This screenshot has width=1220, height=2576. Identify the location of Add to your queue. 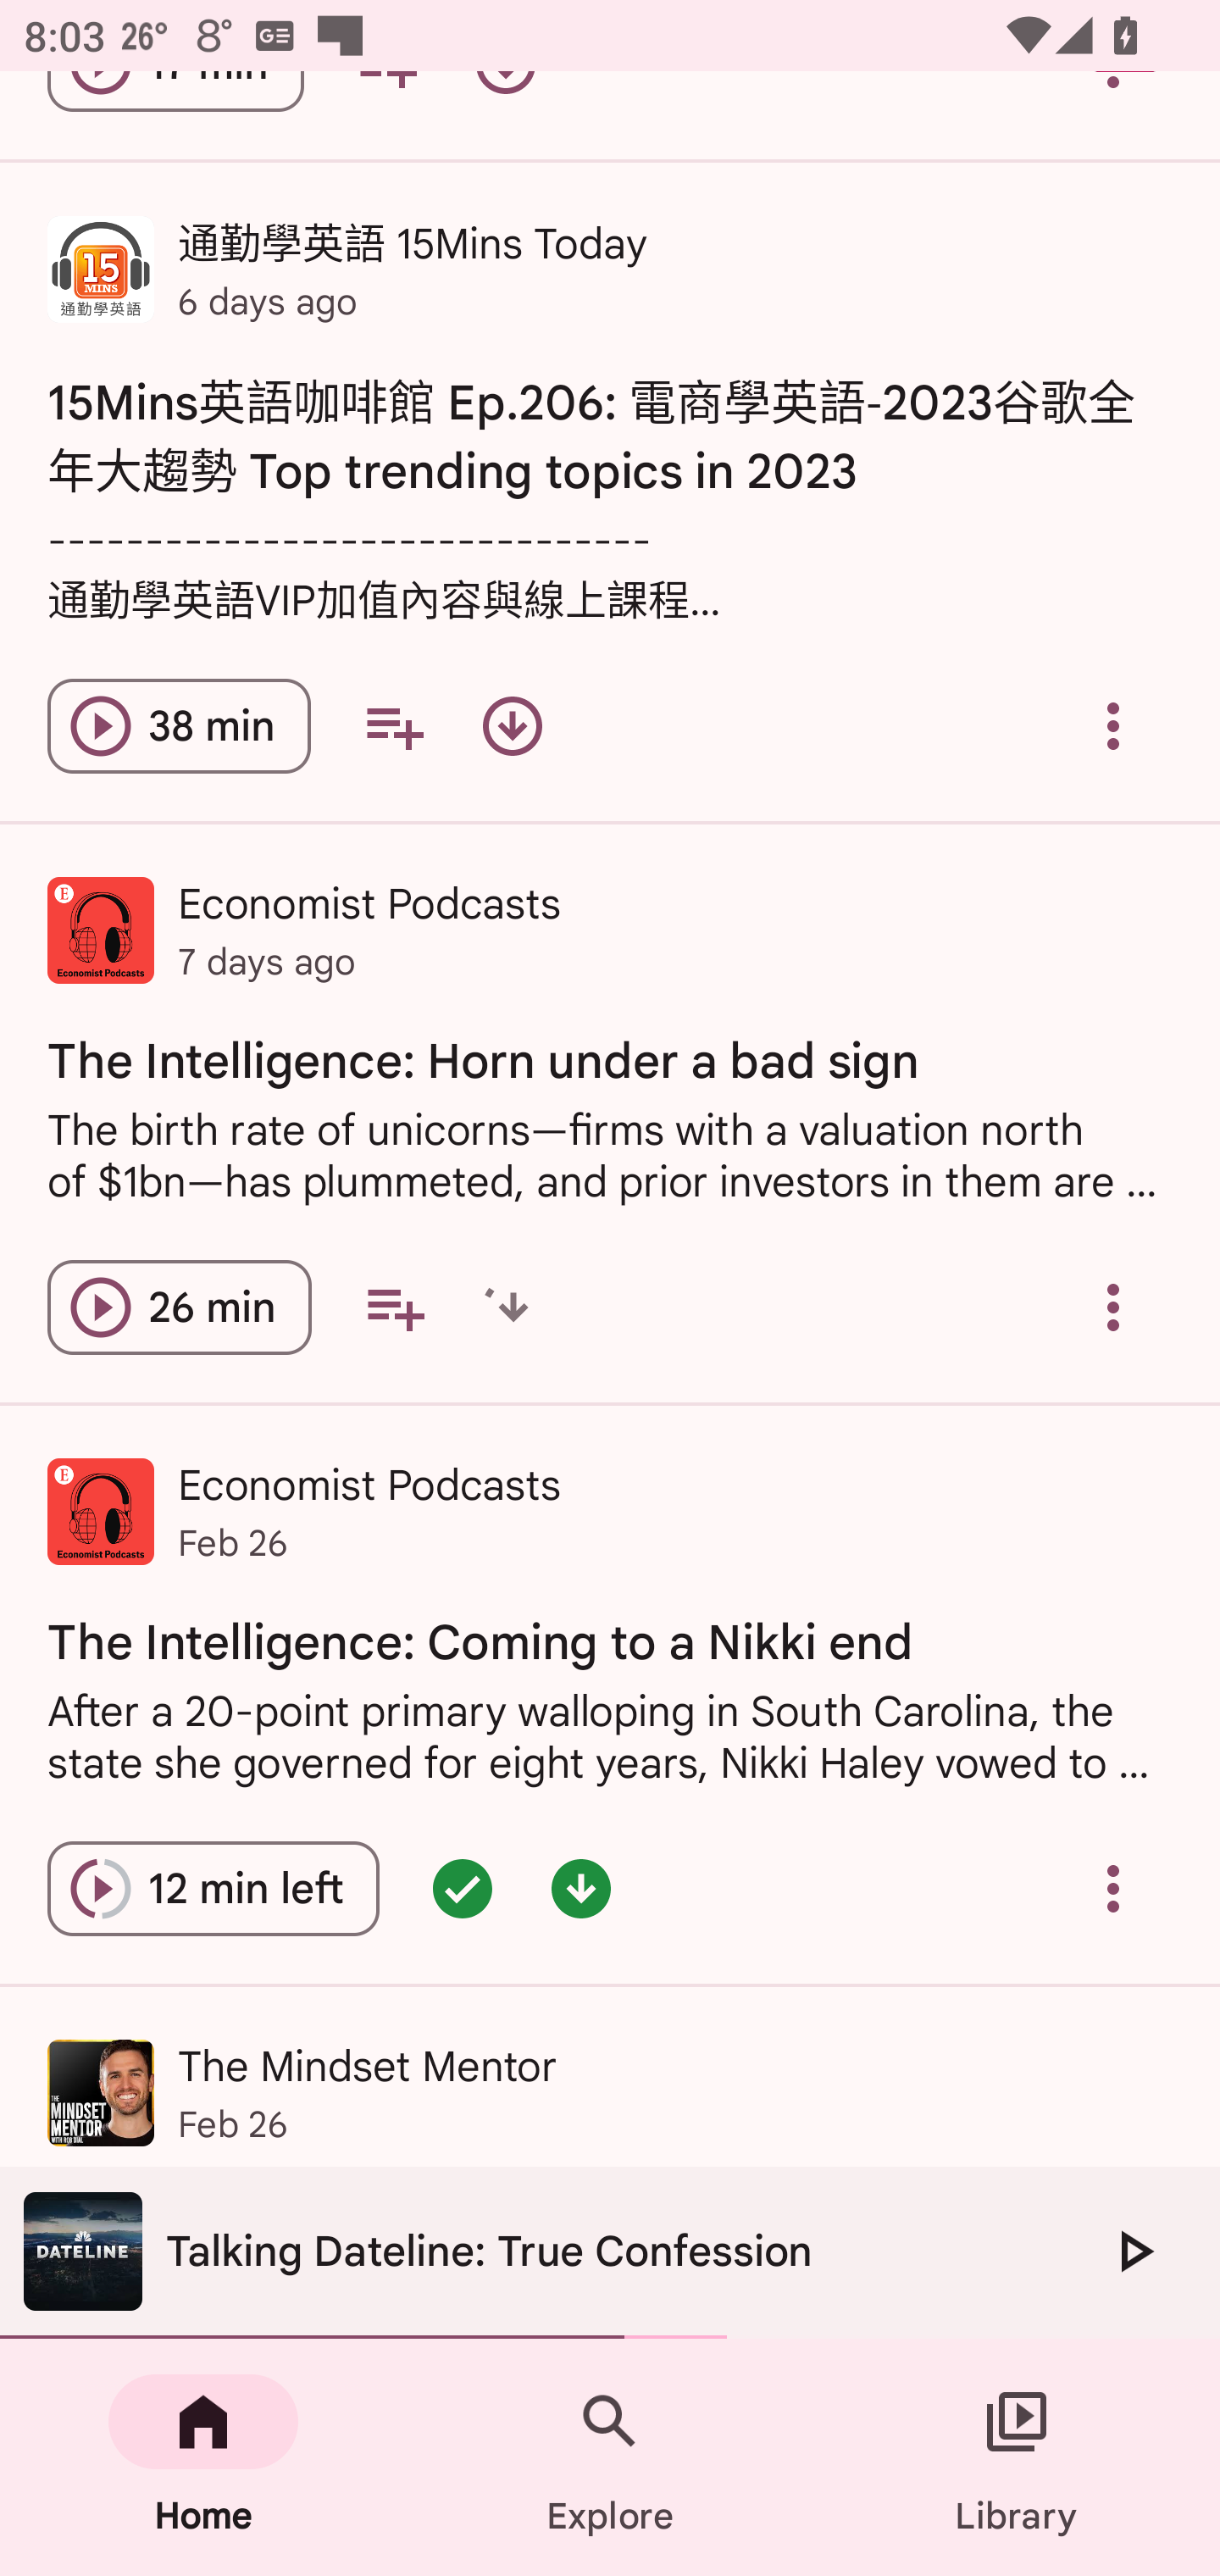
(393, 726).